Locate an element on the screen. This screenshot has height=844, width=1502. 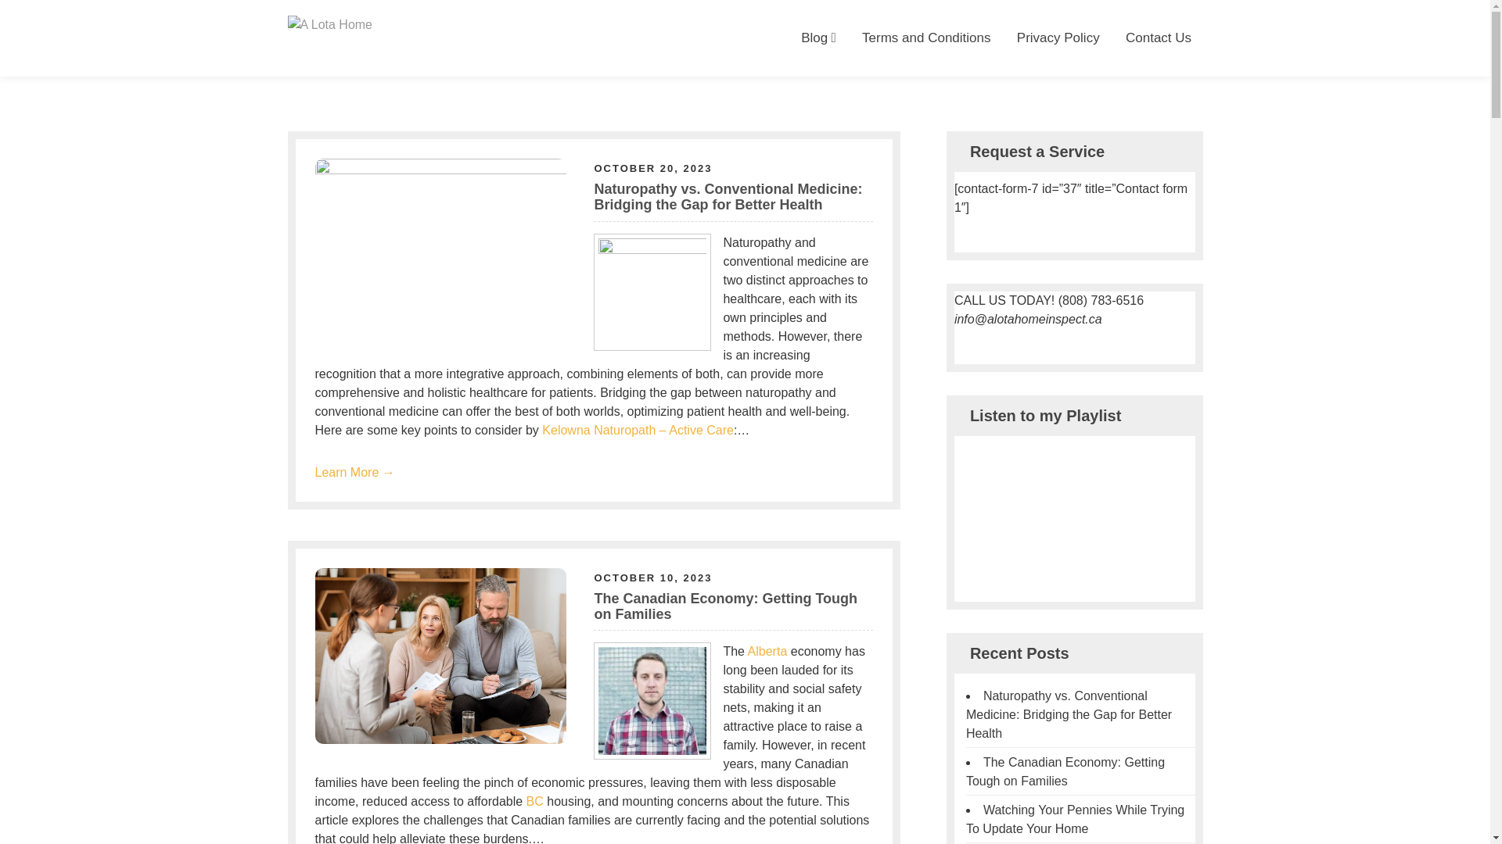
The Canadian Economy: Getting Tough on Families is located at coordinates (1065, 772).